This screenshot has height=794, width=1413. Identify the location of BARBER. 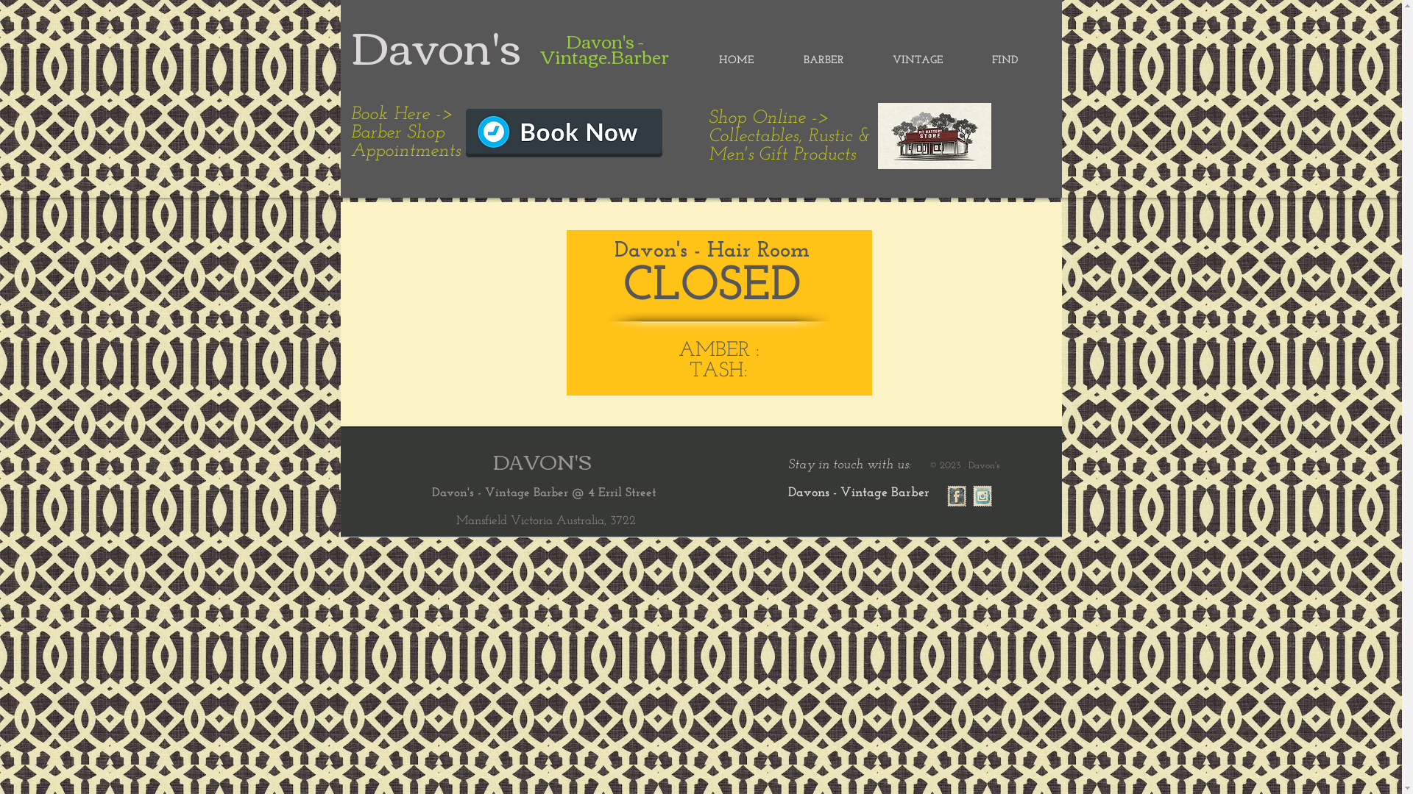
(824, 61).